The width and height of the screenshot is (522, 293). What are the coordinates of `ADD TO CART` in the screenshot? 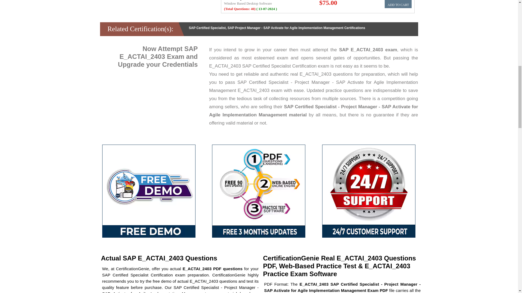 It's located at (398, 4).